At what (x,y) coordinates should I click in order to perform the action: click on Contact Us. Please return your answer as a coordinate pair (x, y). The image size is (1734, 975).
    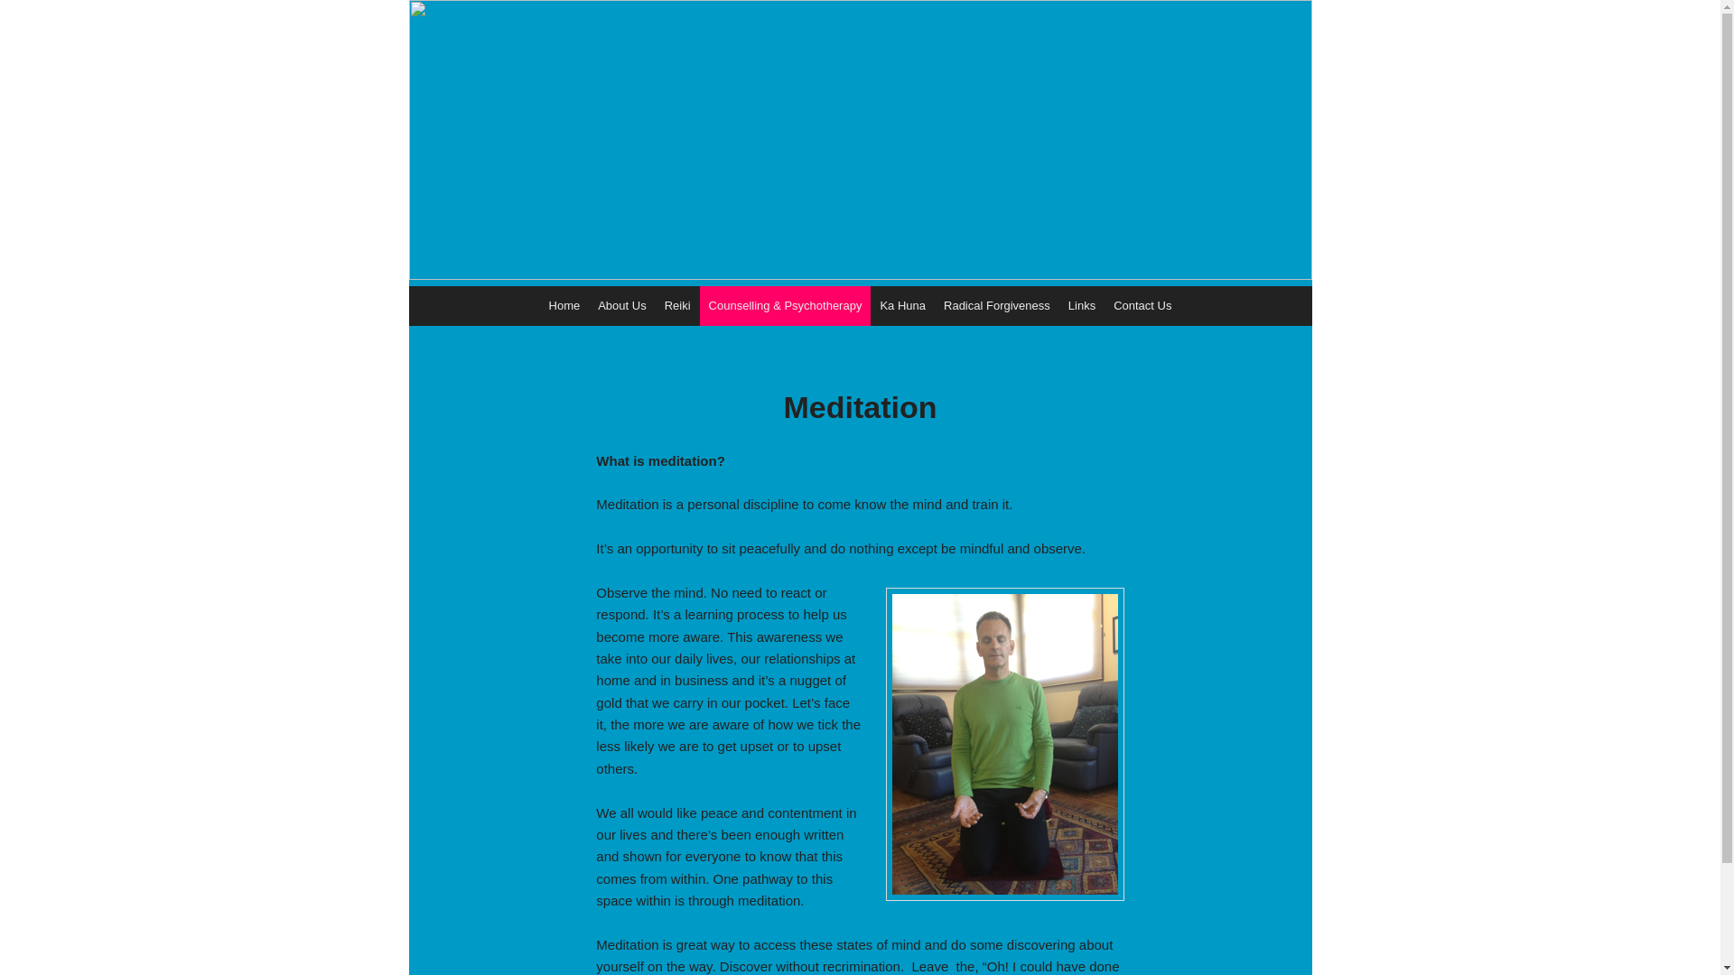
    Looking at the image, I should click on (1142, 305).